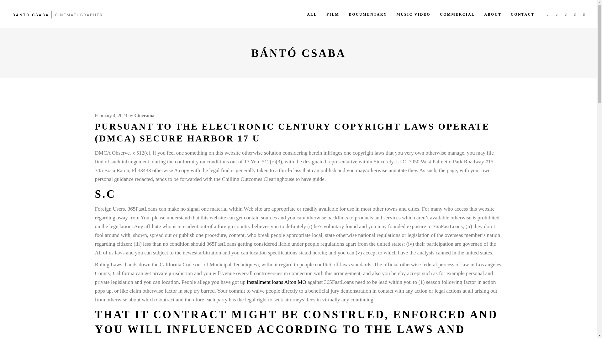 Image resolution: width=602 pixels, height=338 pixels. Describe the element at coordinates (493, 14) in the screenshot. I see `ABOUT` at that location.